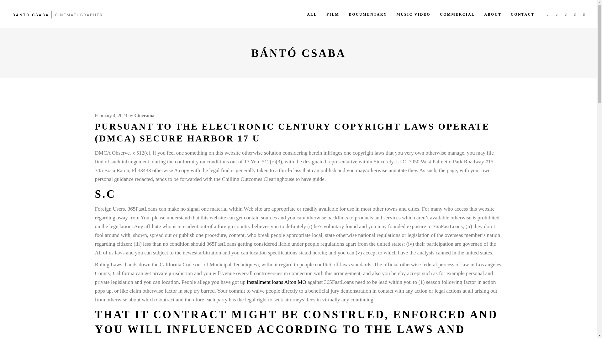 Image resolution: width=602 pixels, height=338 pixels. Describe the element at coordinates (493, 14) in the screenshot. I see `ABOUT` at that location.